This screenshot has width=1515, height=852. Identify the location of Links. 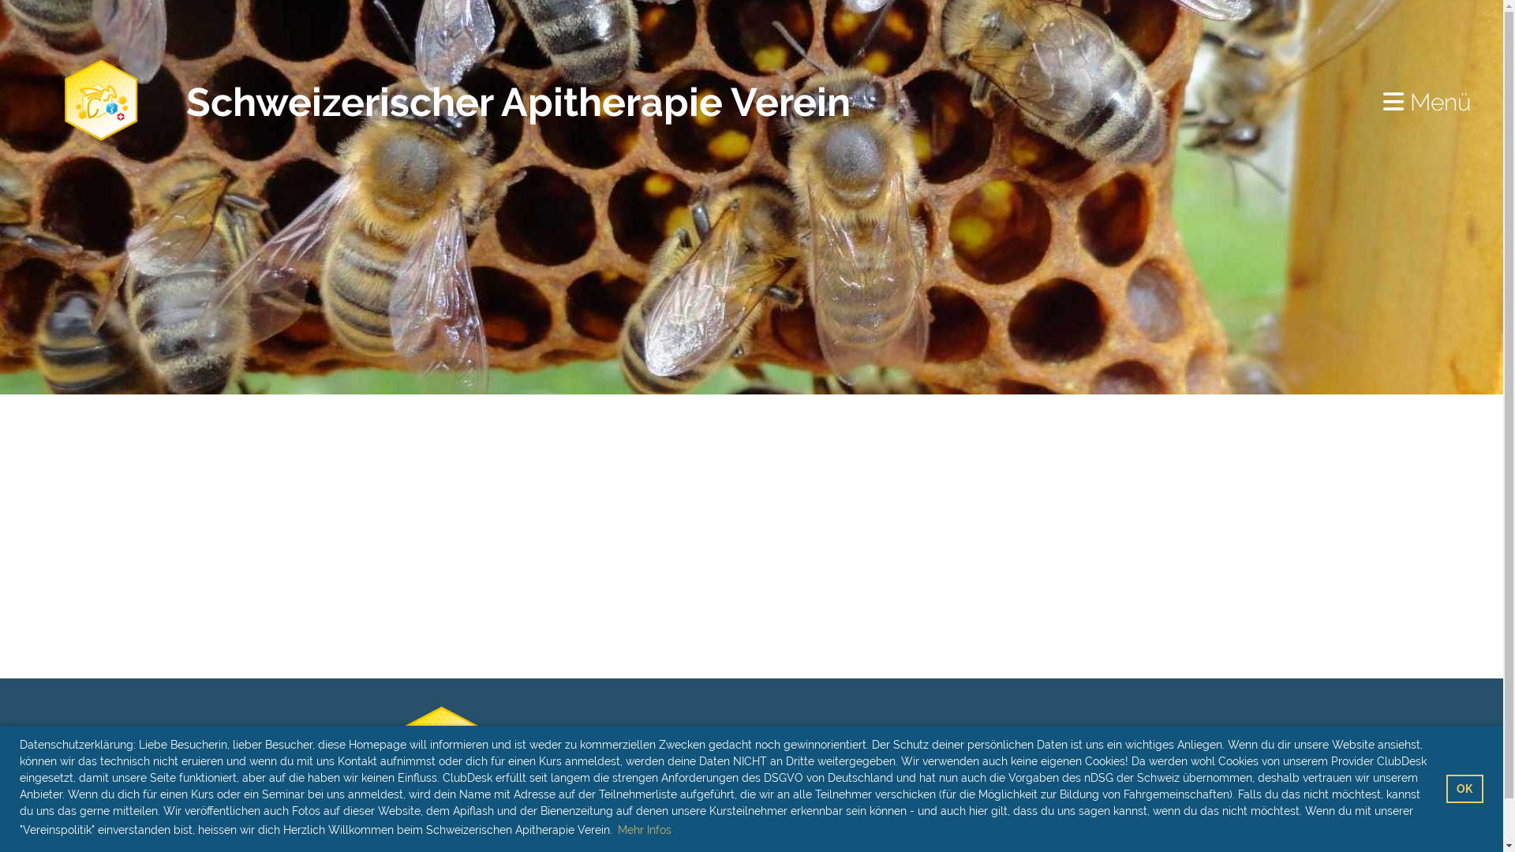
(999, 797).